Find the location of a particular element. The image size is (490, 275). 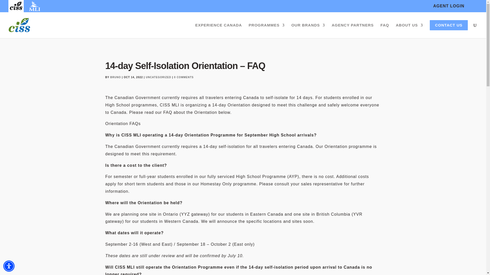

CONTACT US is located at coordinates (449, 31).